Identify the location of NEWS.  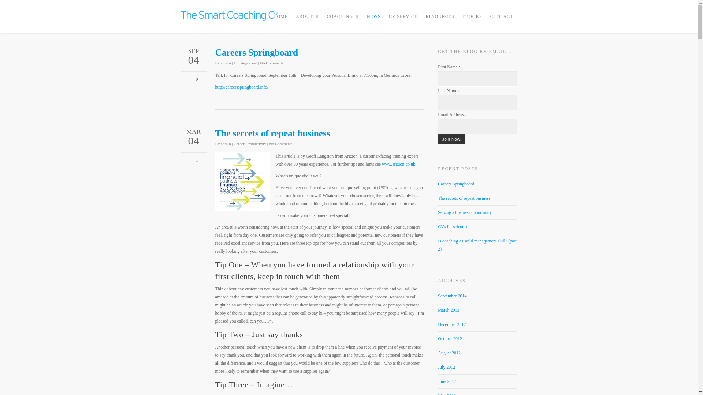
(374, 21).